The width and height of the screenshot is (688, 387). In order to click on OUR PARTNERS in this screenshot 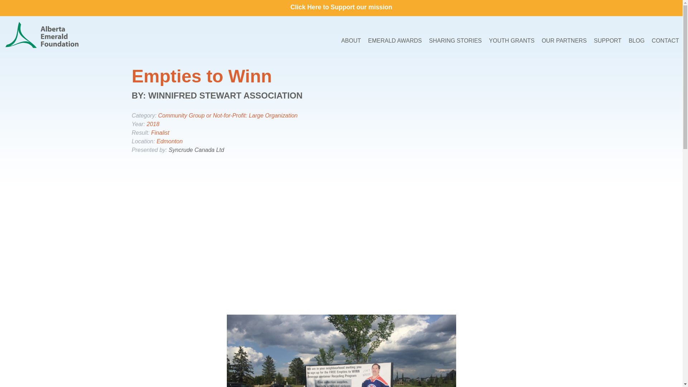, I will do `click(564, 40)`.